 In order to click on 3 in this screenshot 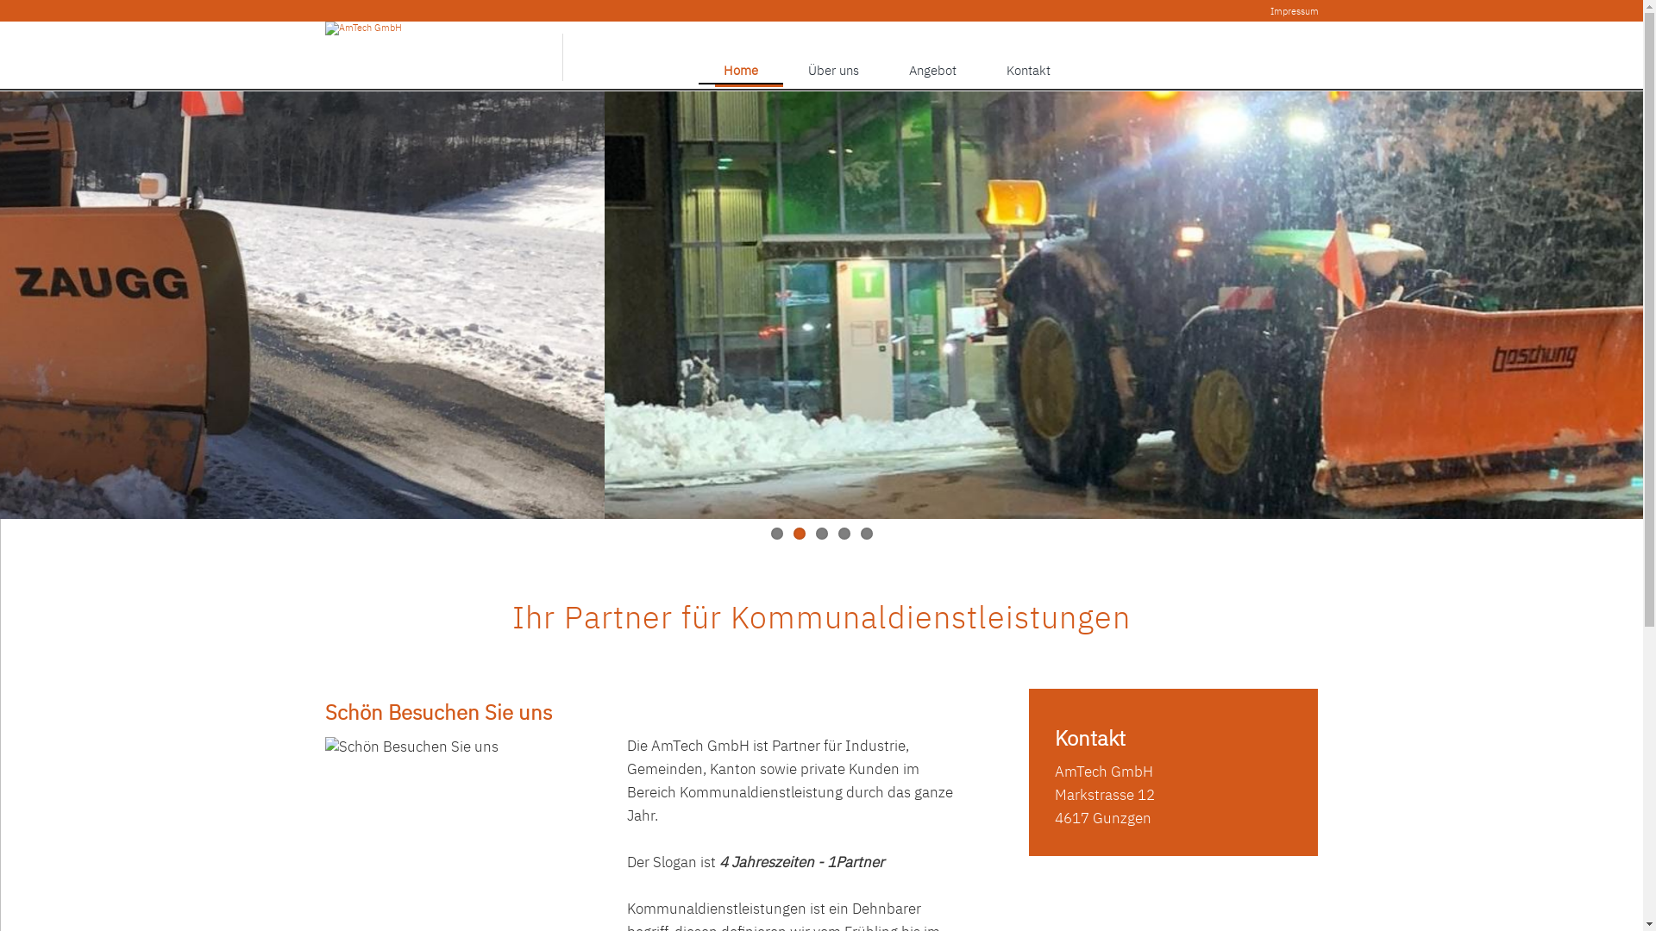, I will do `click(822, 534)`.